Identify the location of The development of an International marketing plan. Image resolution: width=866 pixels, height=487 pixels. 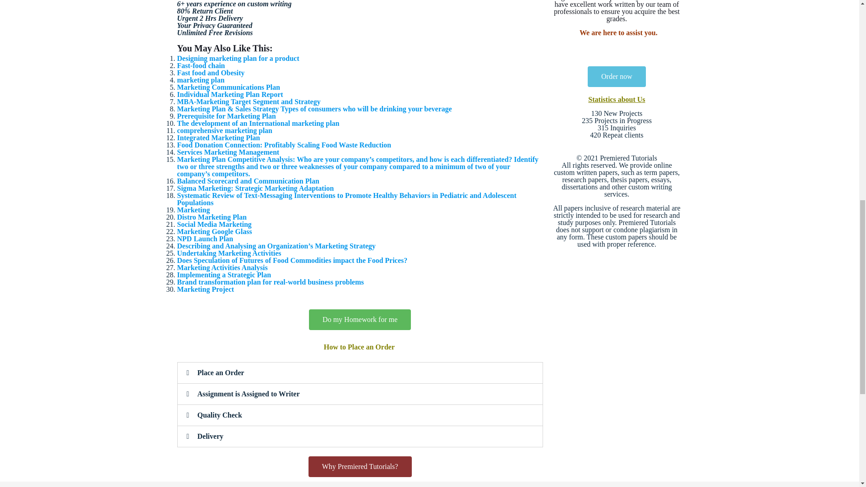
(258, 123).